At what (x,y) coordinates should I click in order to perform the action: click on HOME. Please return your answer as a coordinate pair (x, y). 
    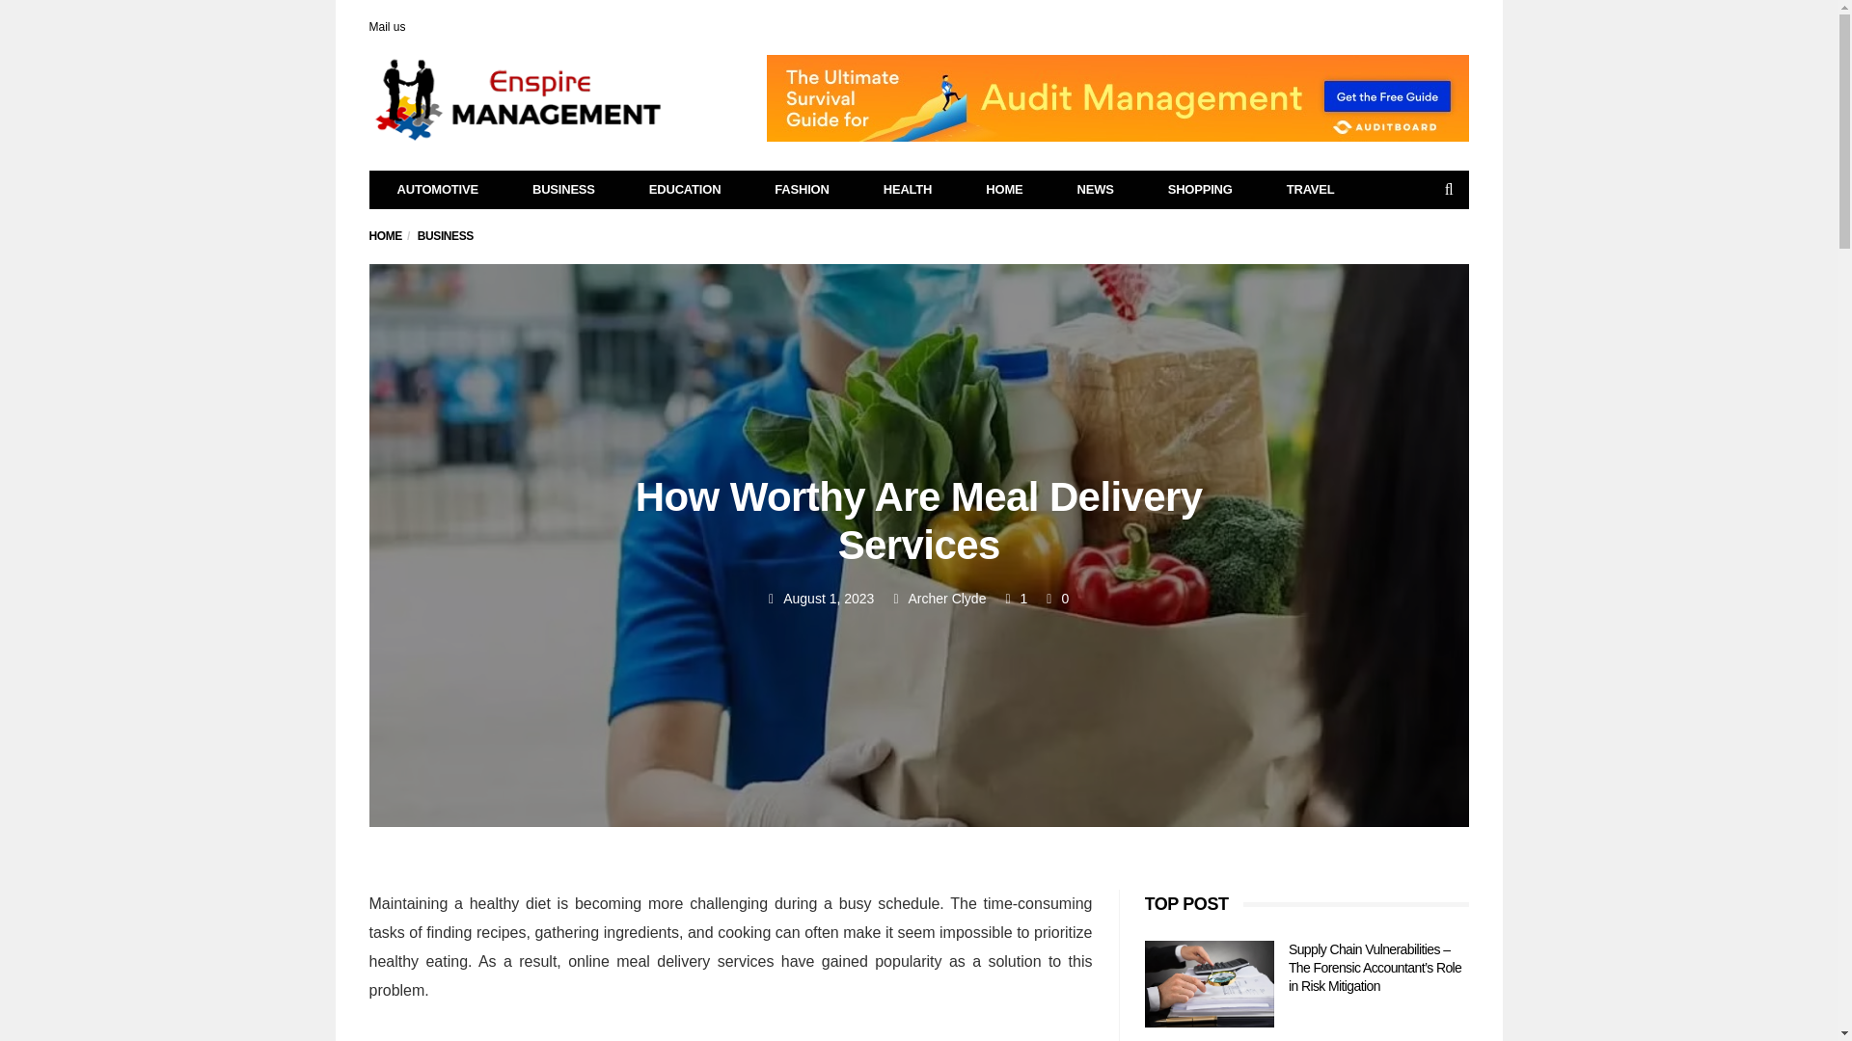
    Looking at the image, I should click on (1004, 190).